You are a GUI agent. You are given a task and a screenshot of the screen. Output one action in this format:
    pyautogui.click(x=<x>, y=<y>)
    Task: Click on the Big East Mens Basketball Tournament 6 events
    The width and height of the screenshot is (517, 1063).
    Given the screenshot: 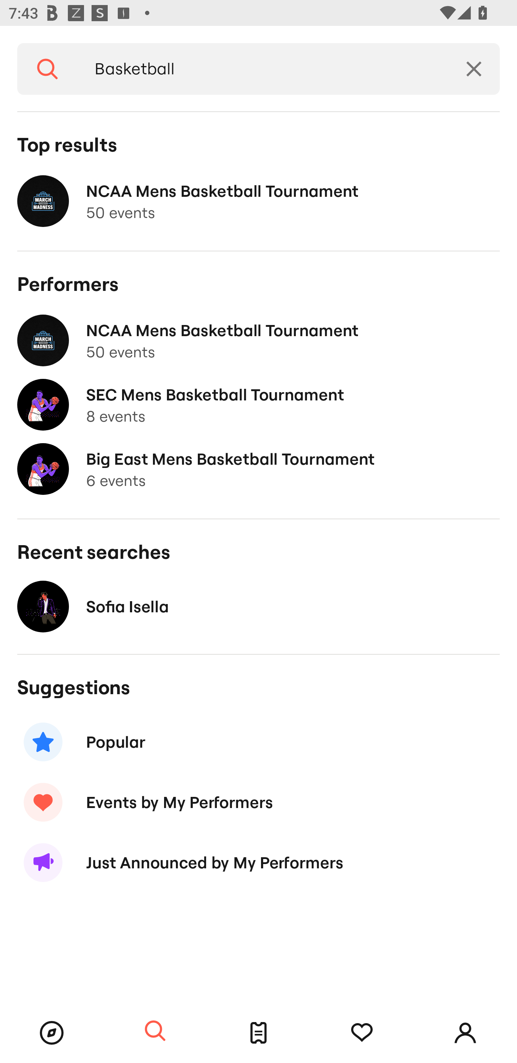 What is the action you would take?
    pyautogui.click(x=258, y=469)
    